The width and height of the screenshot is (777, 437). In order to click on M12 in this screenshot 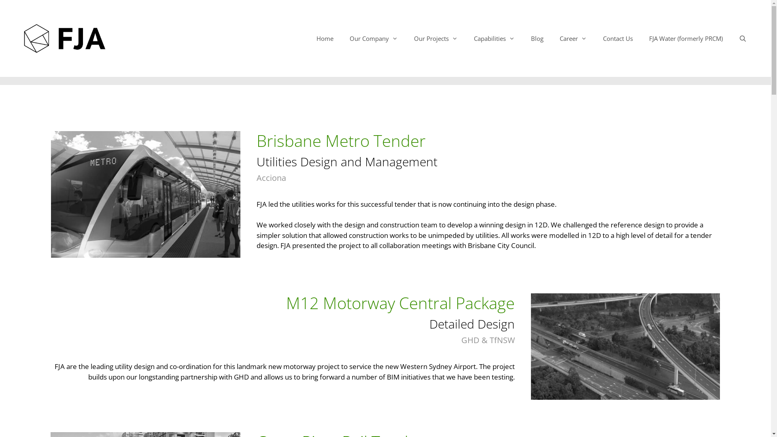, I will do `click(626, 346)`.